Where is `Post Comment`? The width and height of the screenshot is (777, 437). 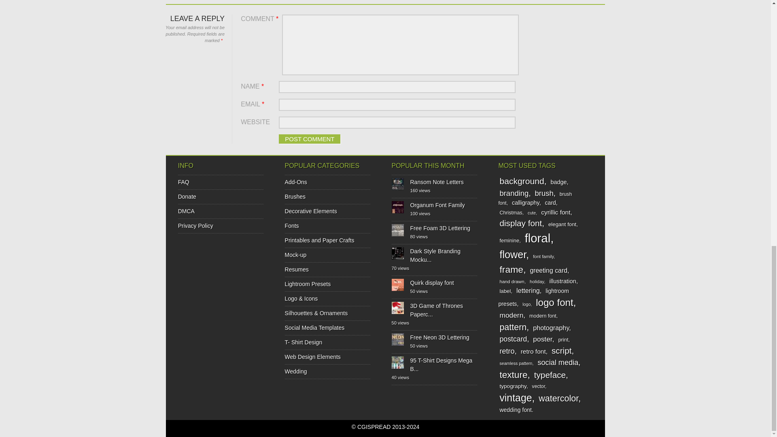 Post Comment is located at coordinates (309, 139).